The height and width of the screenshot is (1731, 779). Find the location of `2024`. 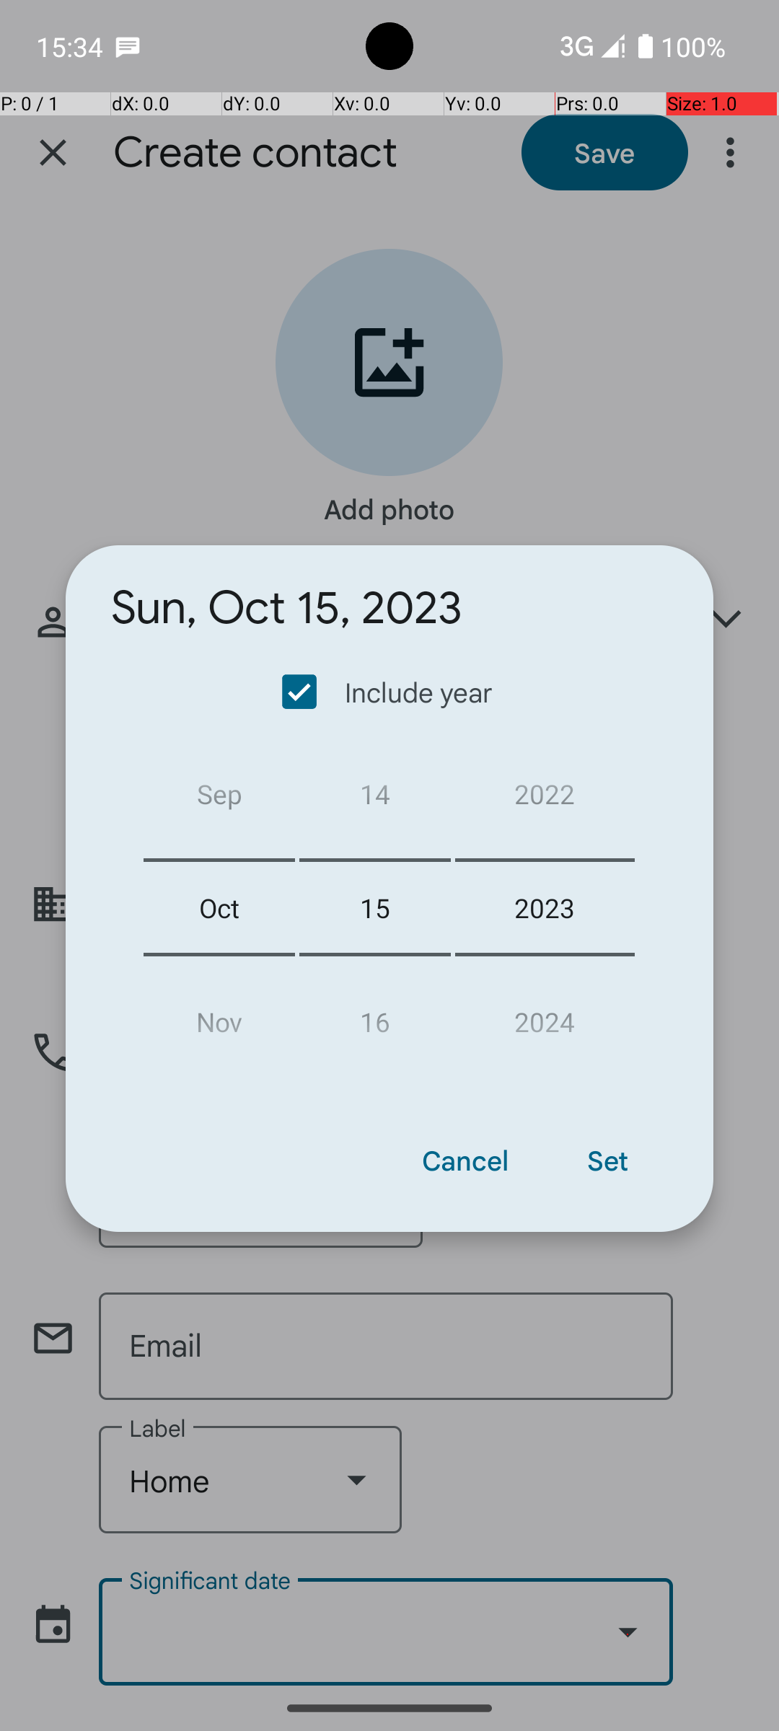

2024 is located at coordinates (545, 1016).